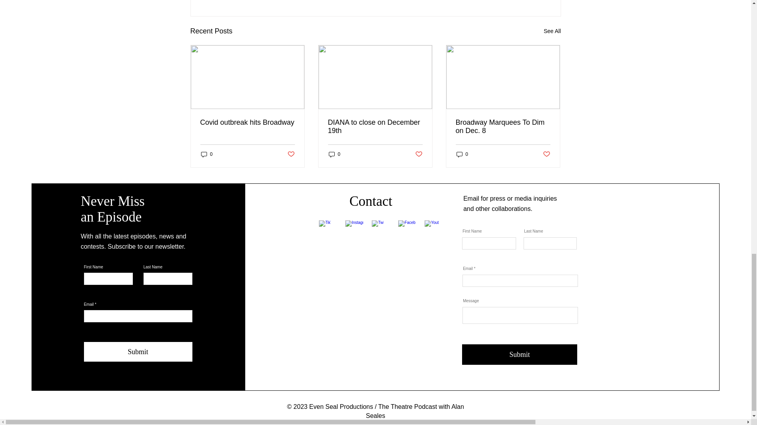 The image size is (757, 425). What do you see at coordinates (138, 352) in the screenshot?
I see `Submit` at bounding box center [138, 352].